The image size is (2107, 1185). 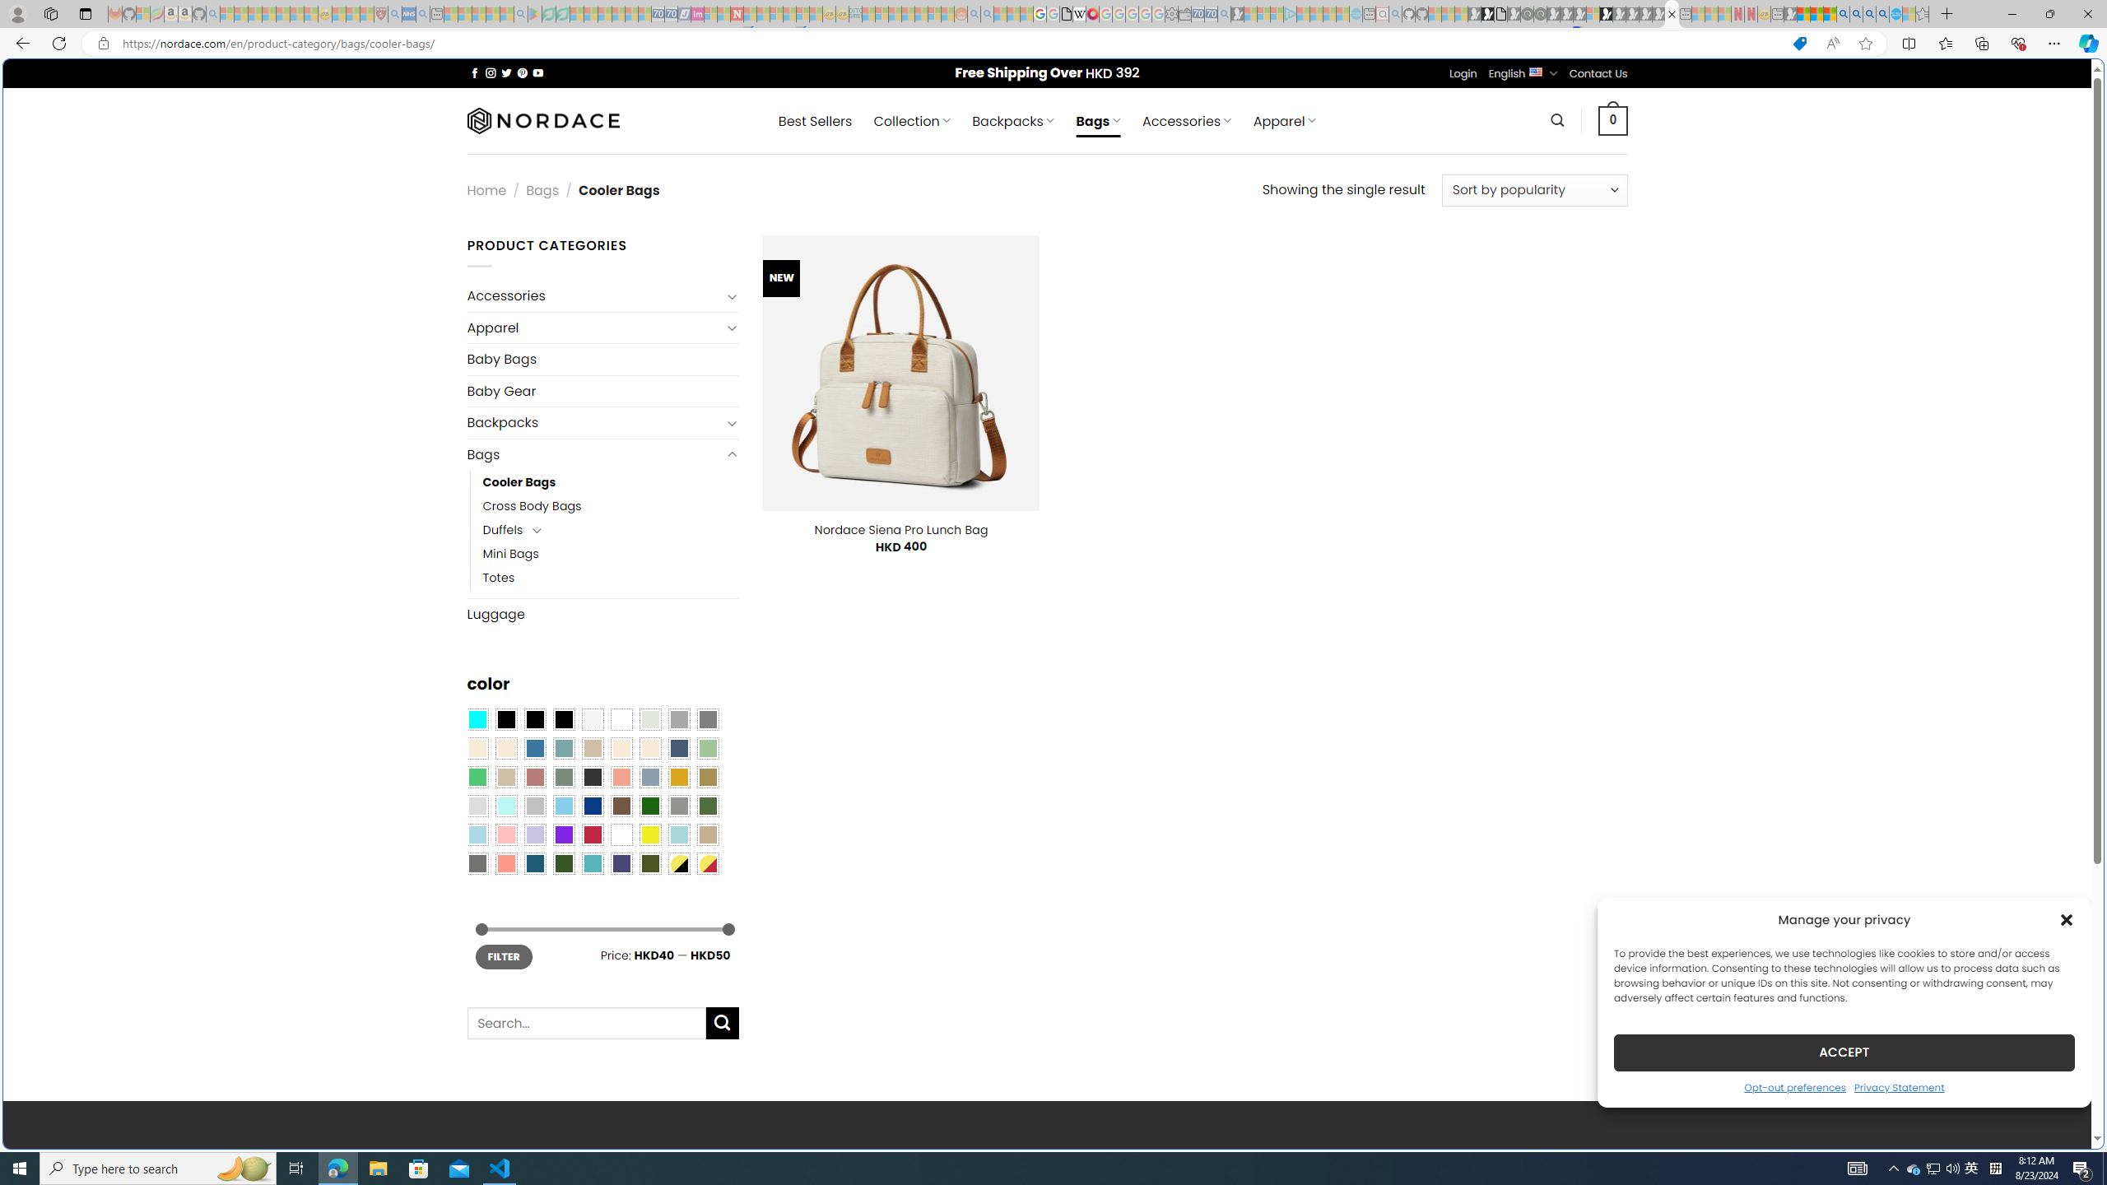 I want to click on utah sues federal government - Search - Sleeping, so click(x=421, y=14).